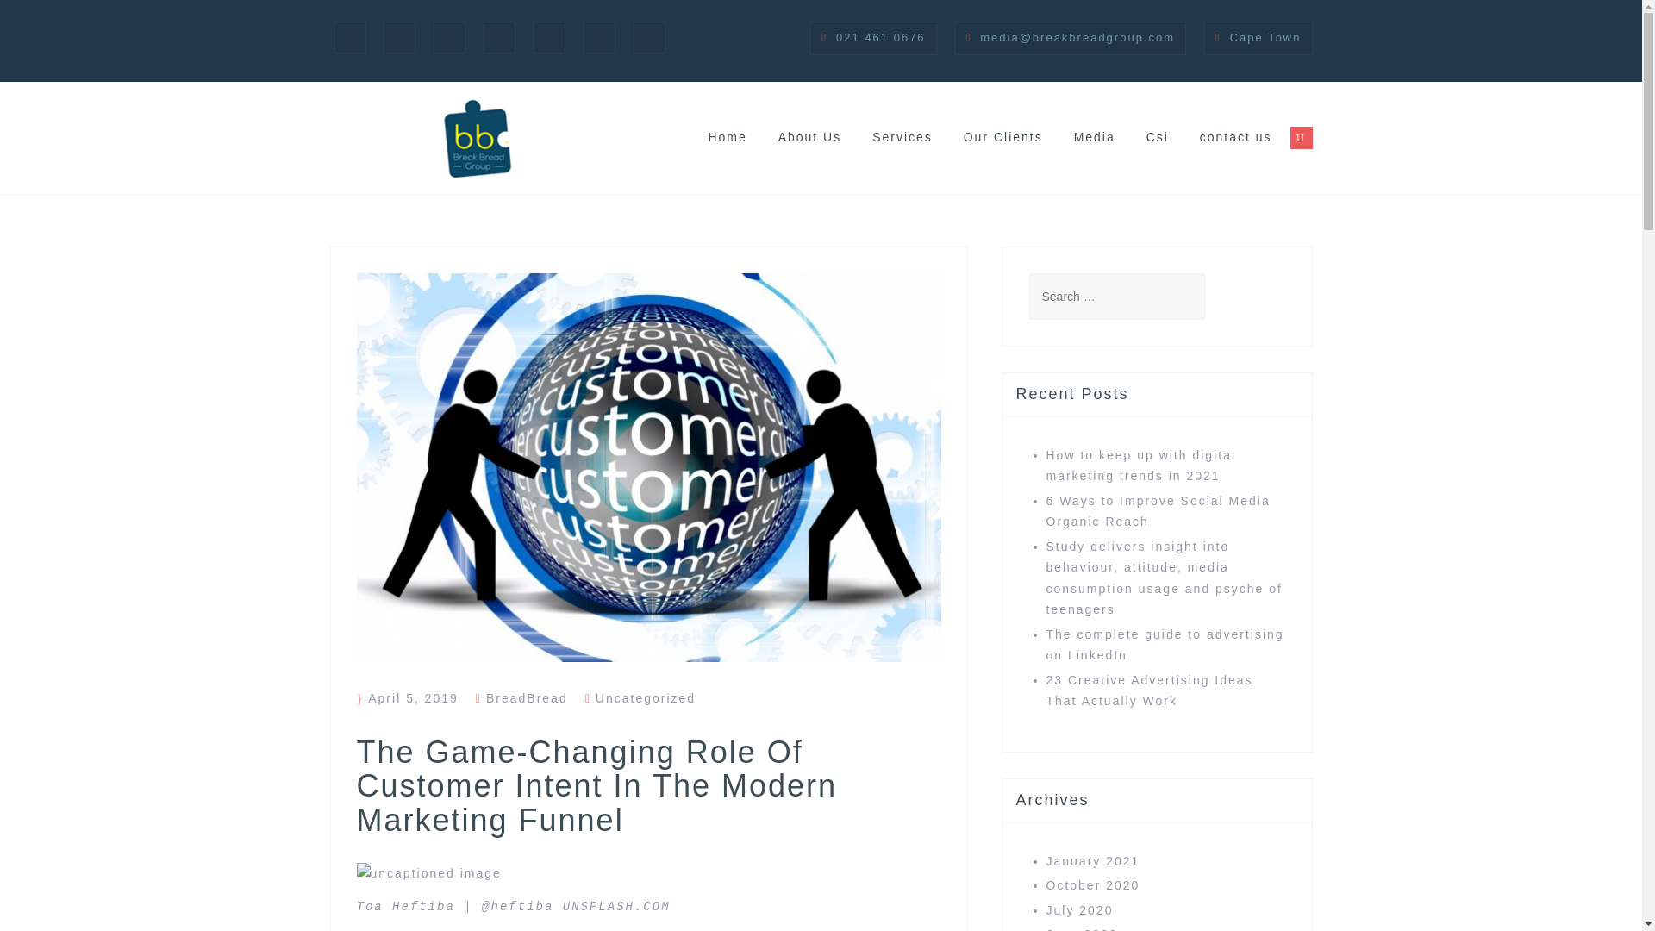 The height and width of the screenshot is (931, 1655). What do you see at coordinates (1236, 136) in the screenshot?
I see `contact us` at bounding box center [1236, 136].